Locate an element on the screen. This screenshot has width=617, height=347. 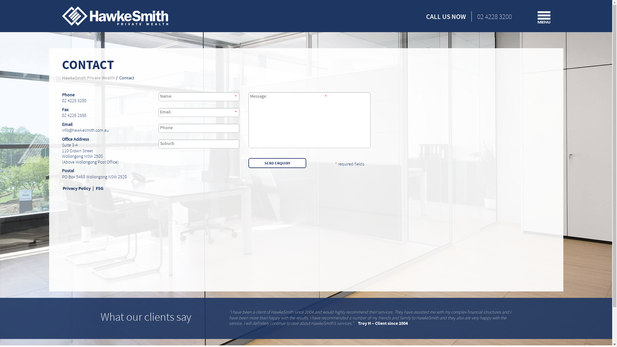
FSG is located at coordinates (100, 189).